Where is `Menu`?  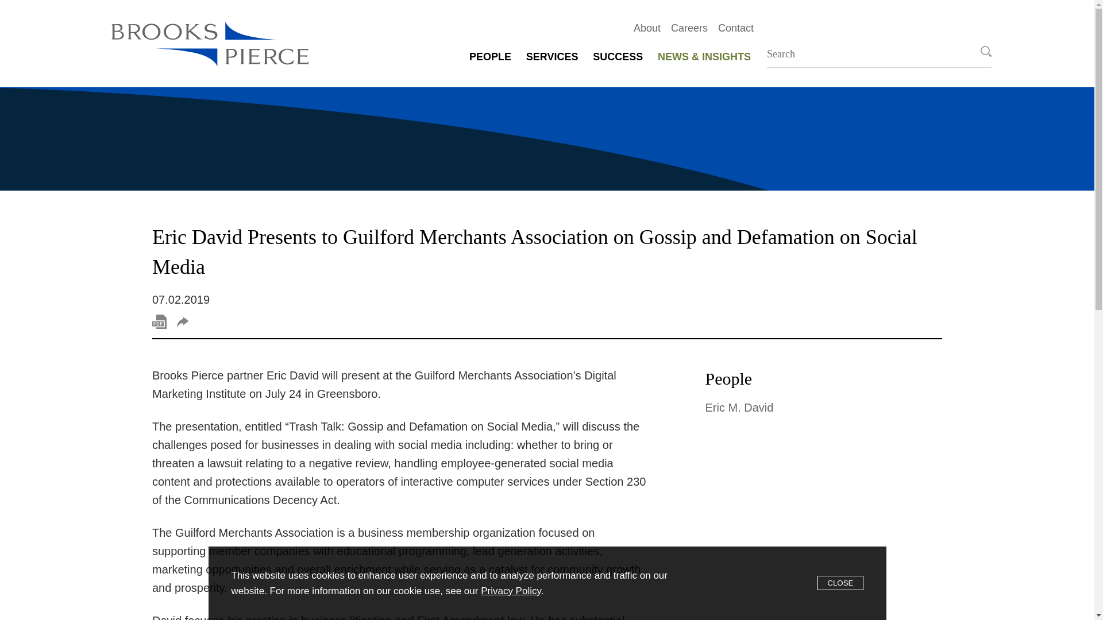 Menu is located at coordinates (515, 15).